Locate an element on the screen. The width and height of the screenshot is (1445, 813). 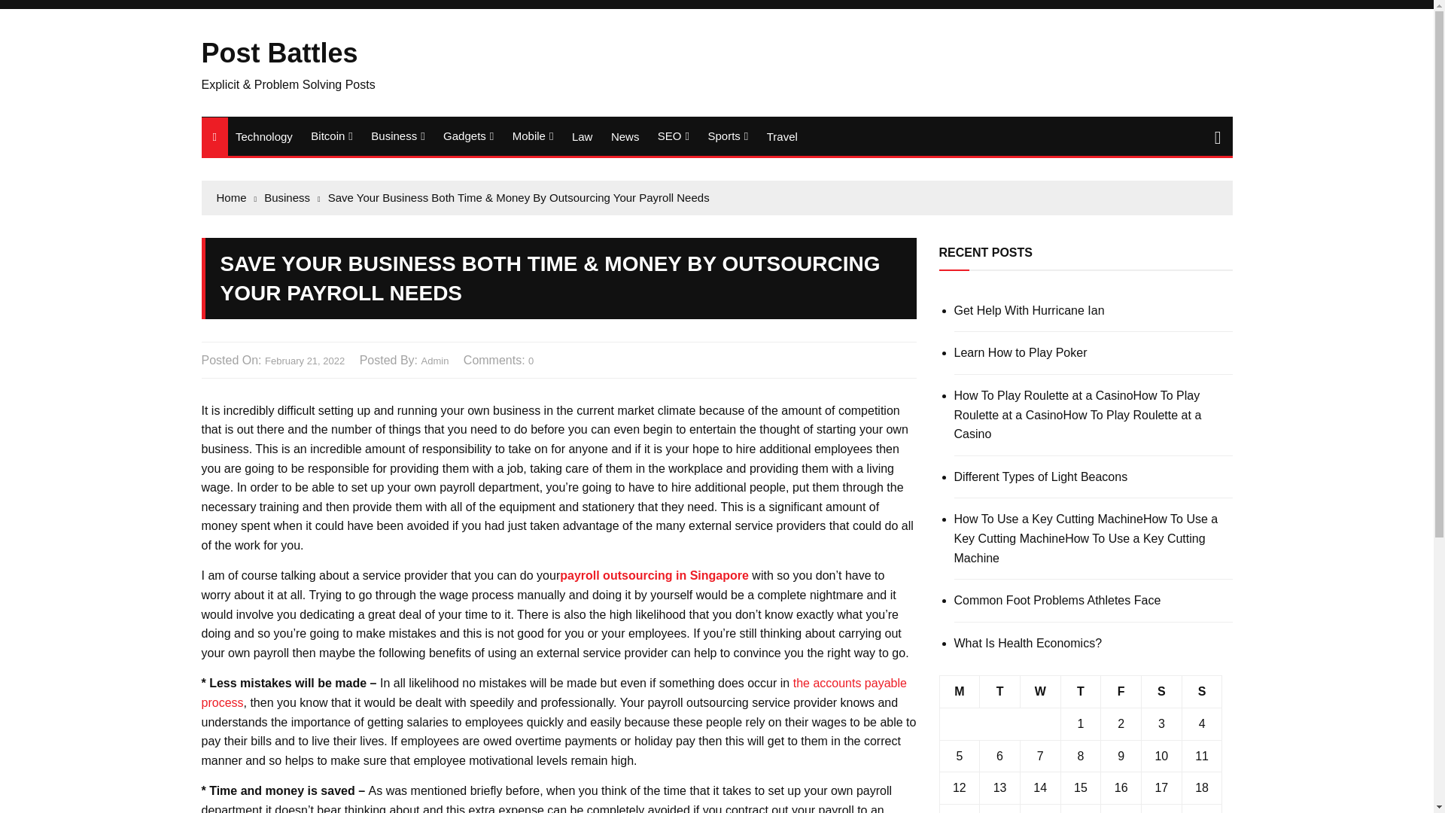
Mobile is located at coordinates (533, 136).